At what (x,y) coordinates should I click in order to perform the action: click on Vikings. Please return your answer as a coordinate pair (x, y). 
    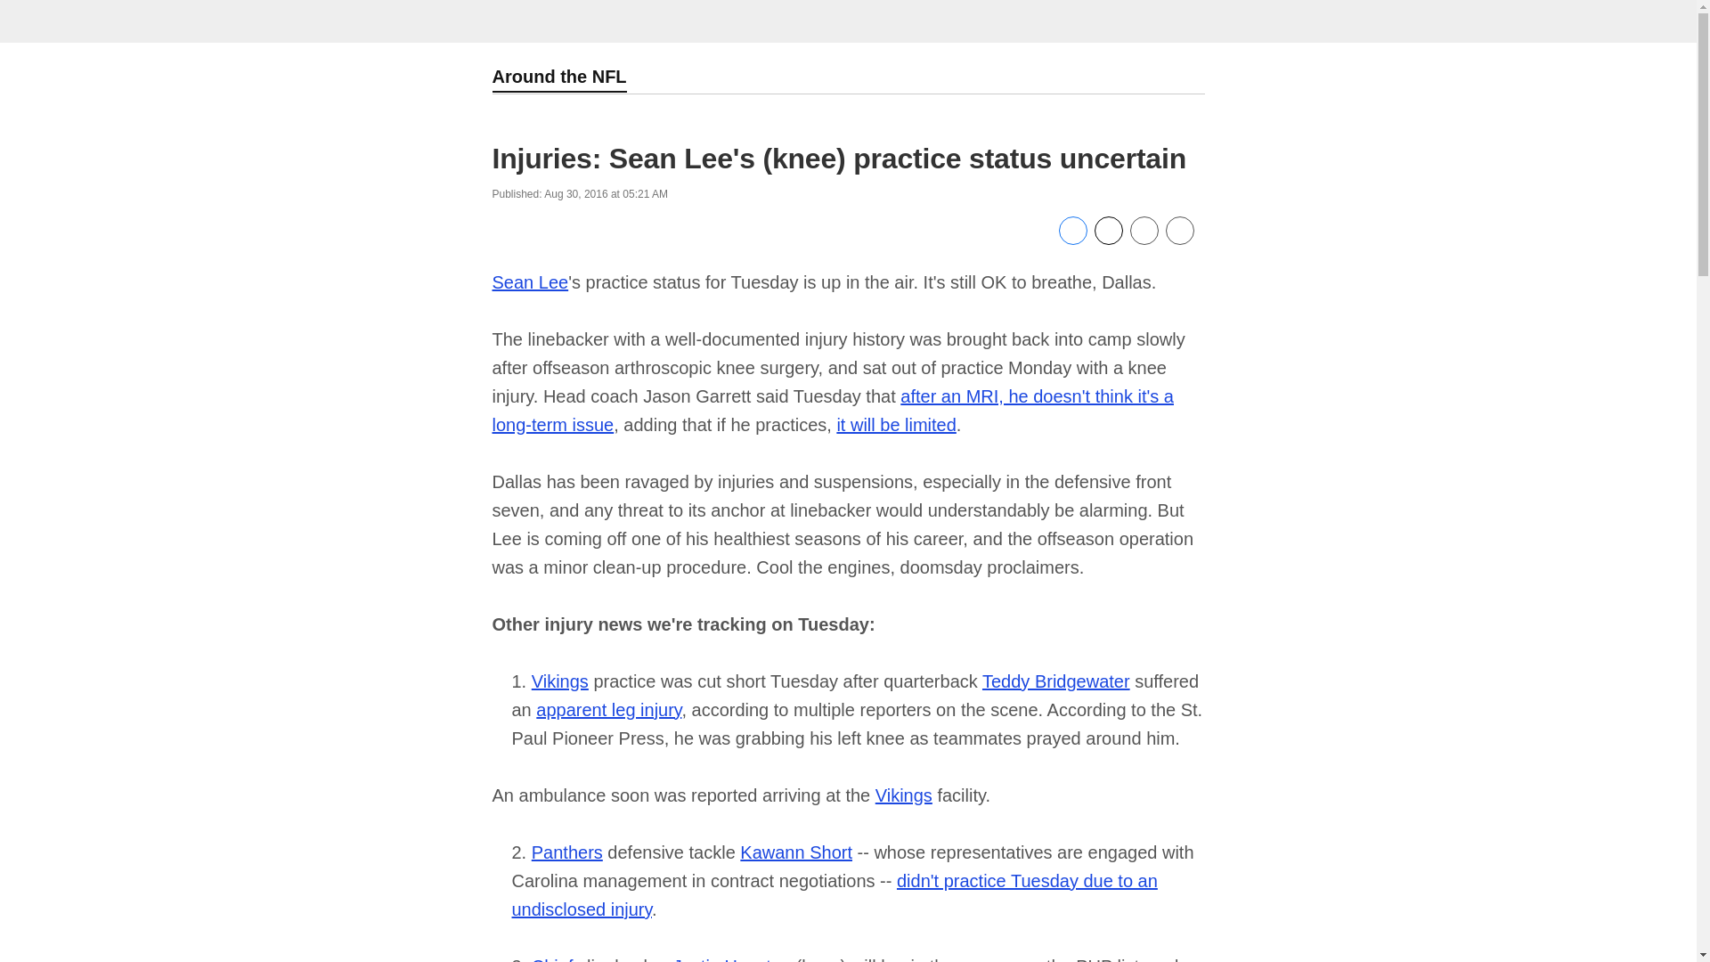
    Looking at the image, I should click on (903, 795).